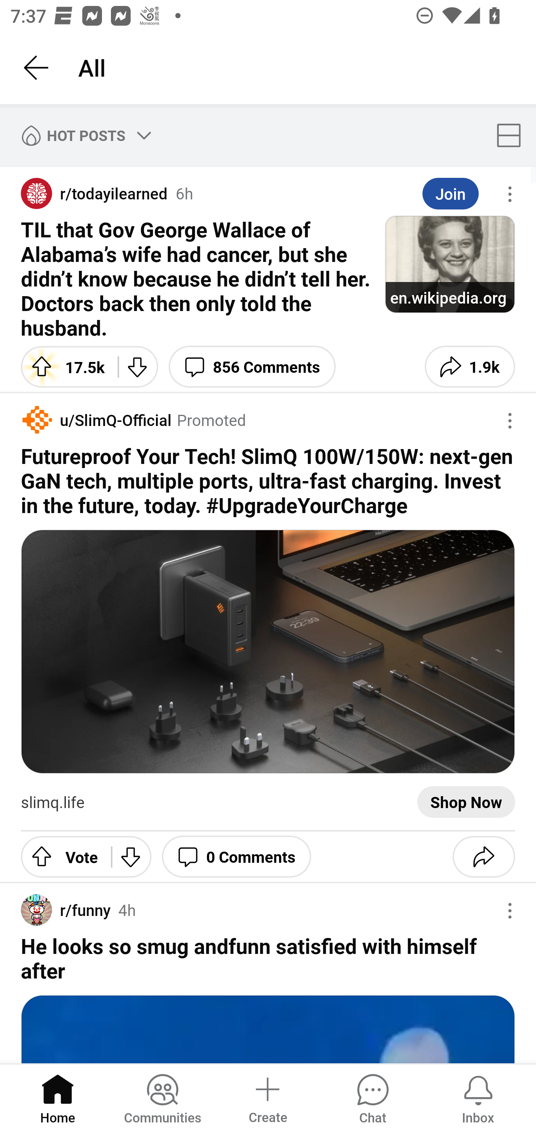 This screenshot has width=536, height=1131. I want to click on Create a post Create, so click(267, 1097).